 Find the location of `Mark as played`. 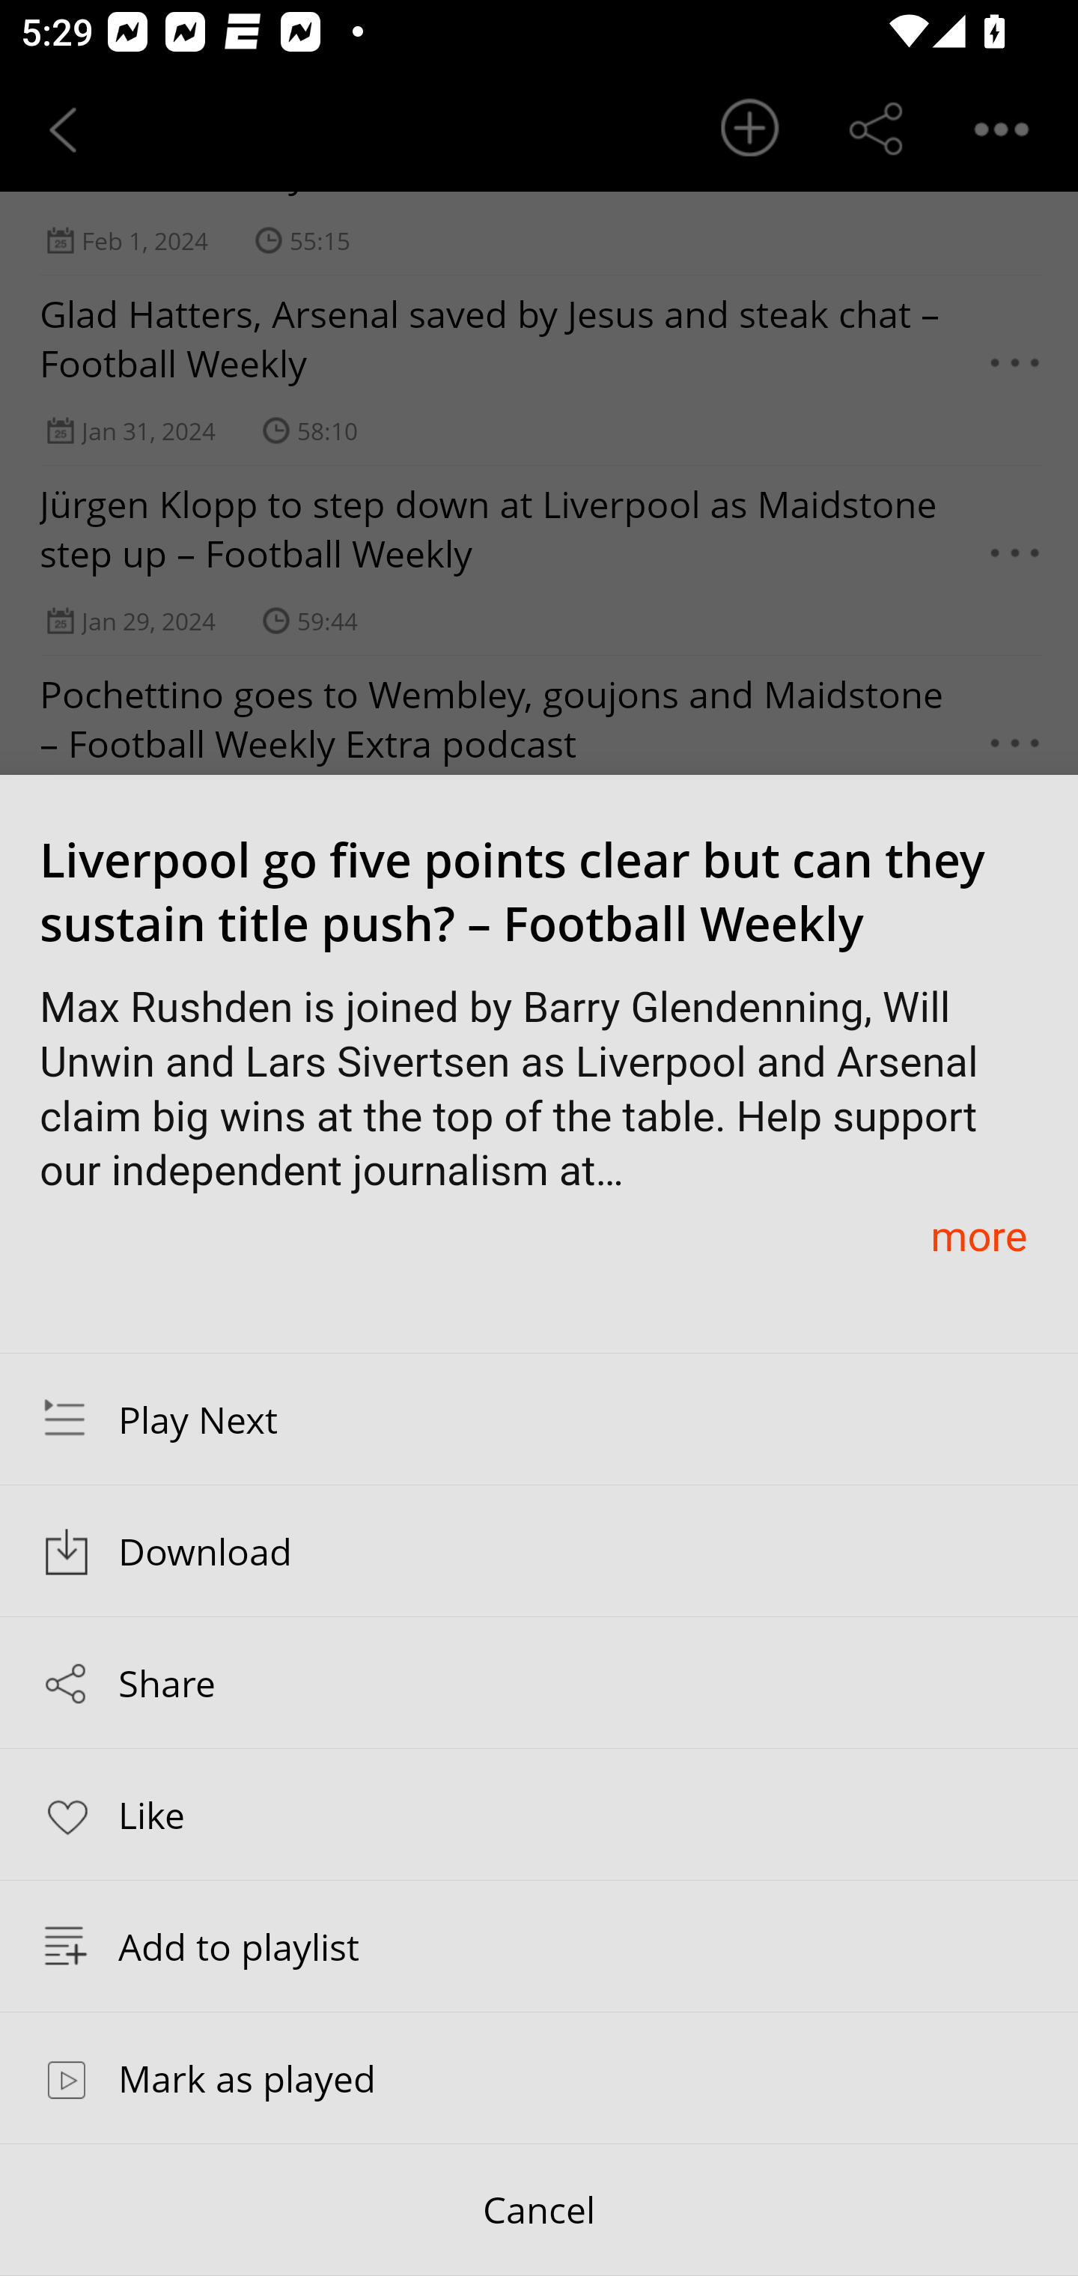

Mark as played is located at coordinates (539, 2078).